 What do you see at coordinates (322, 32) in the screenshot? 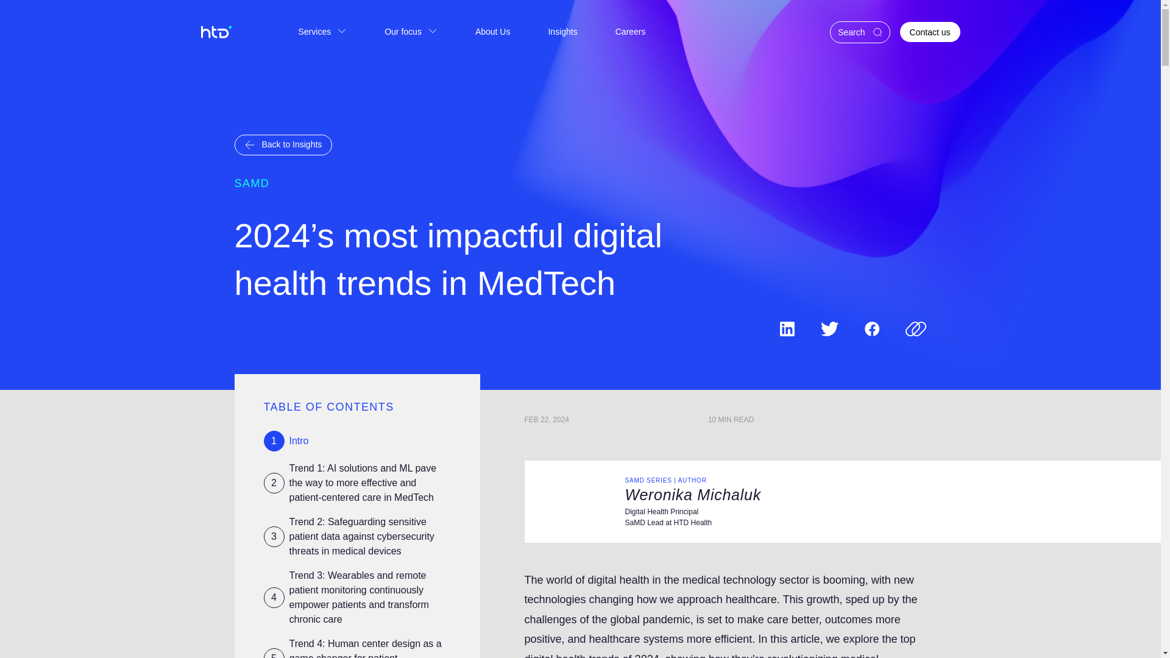
I see `Services` at bounding box center [322, 32].